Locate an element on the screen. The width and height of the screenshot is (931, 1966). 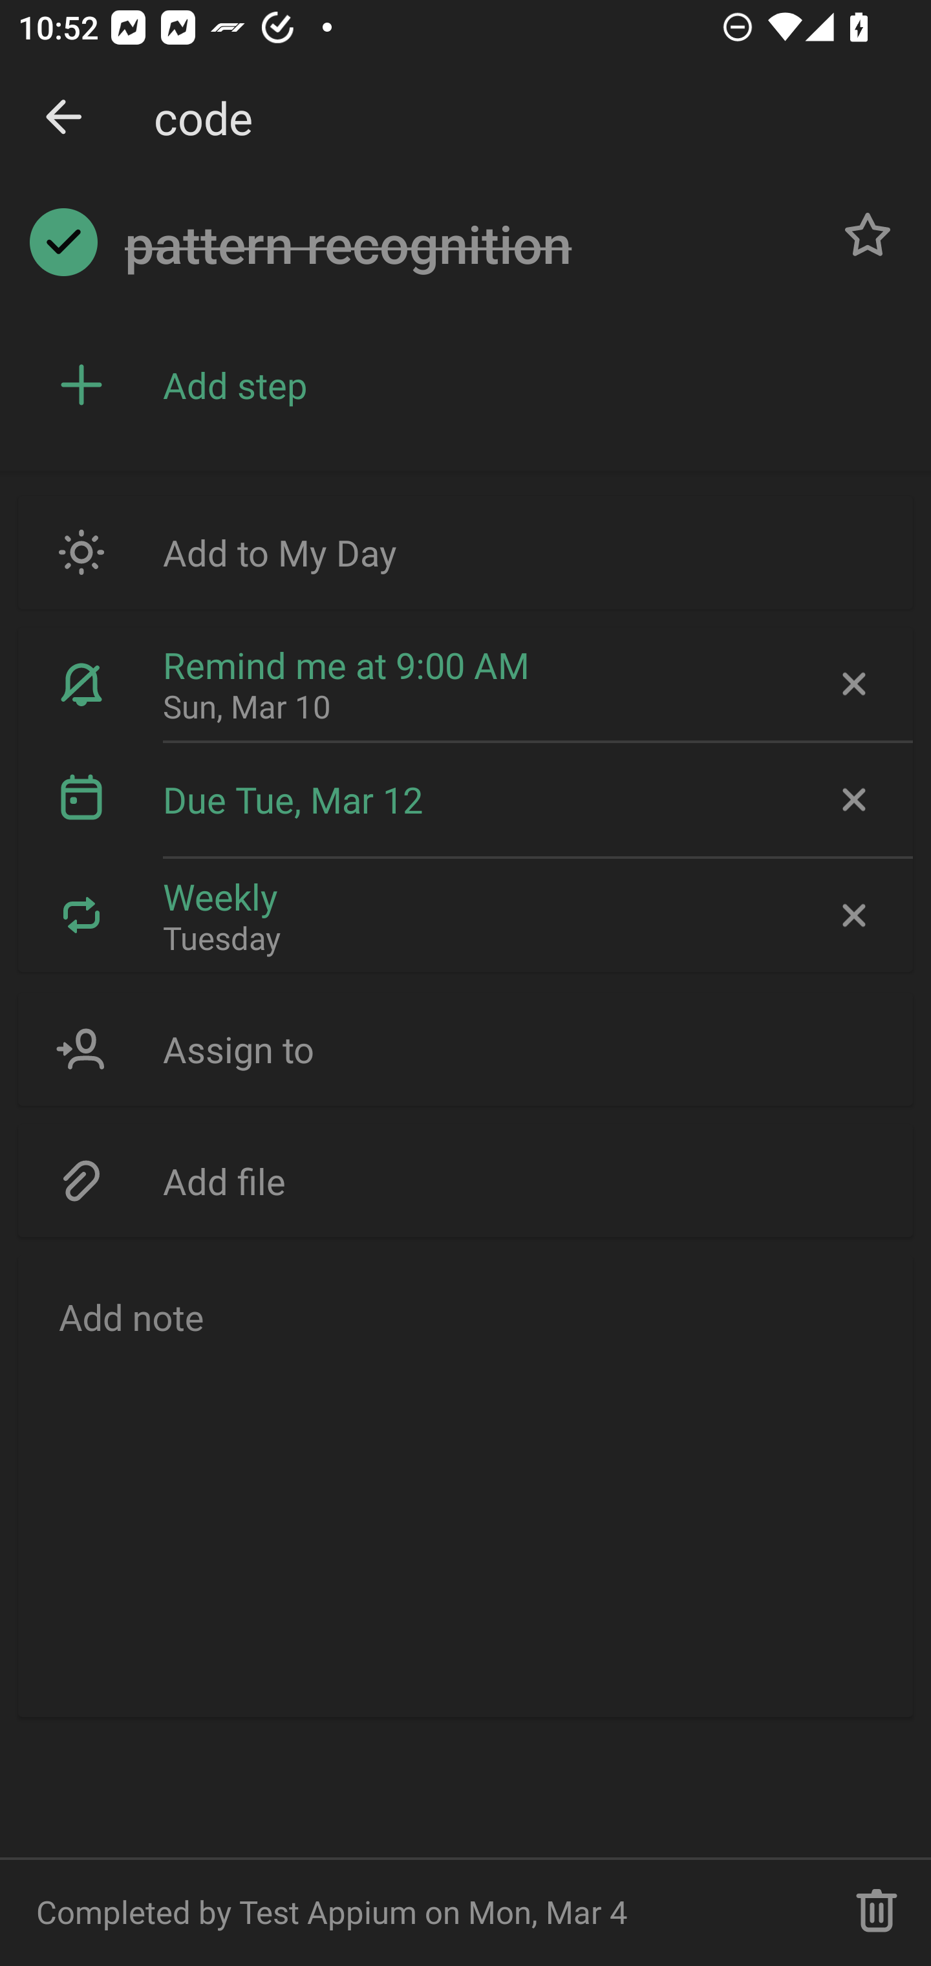
Assign to is located at coordinates (465, 1049).